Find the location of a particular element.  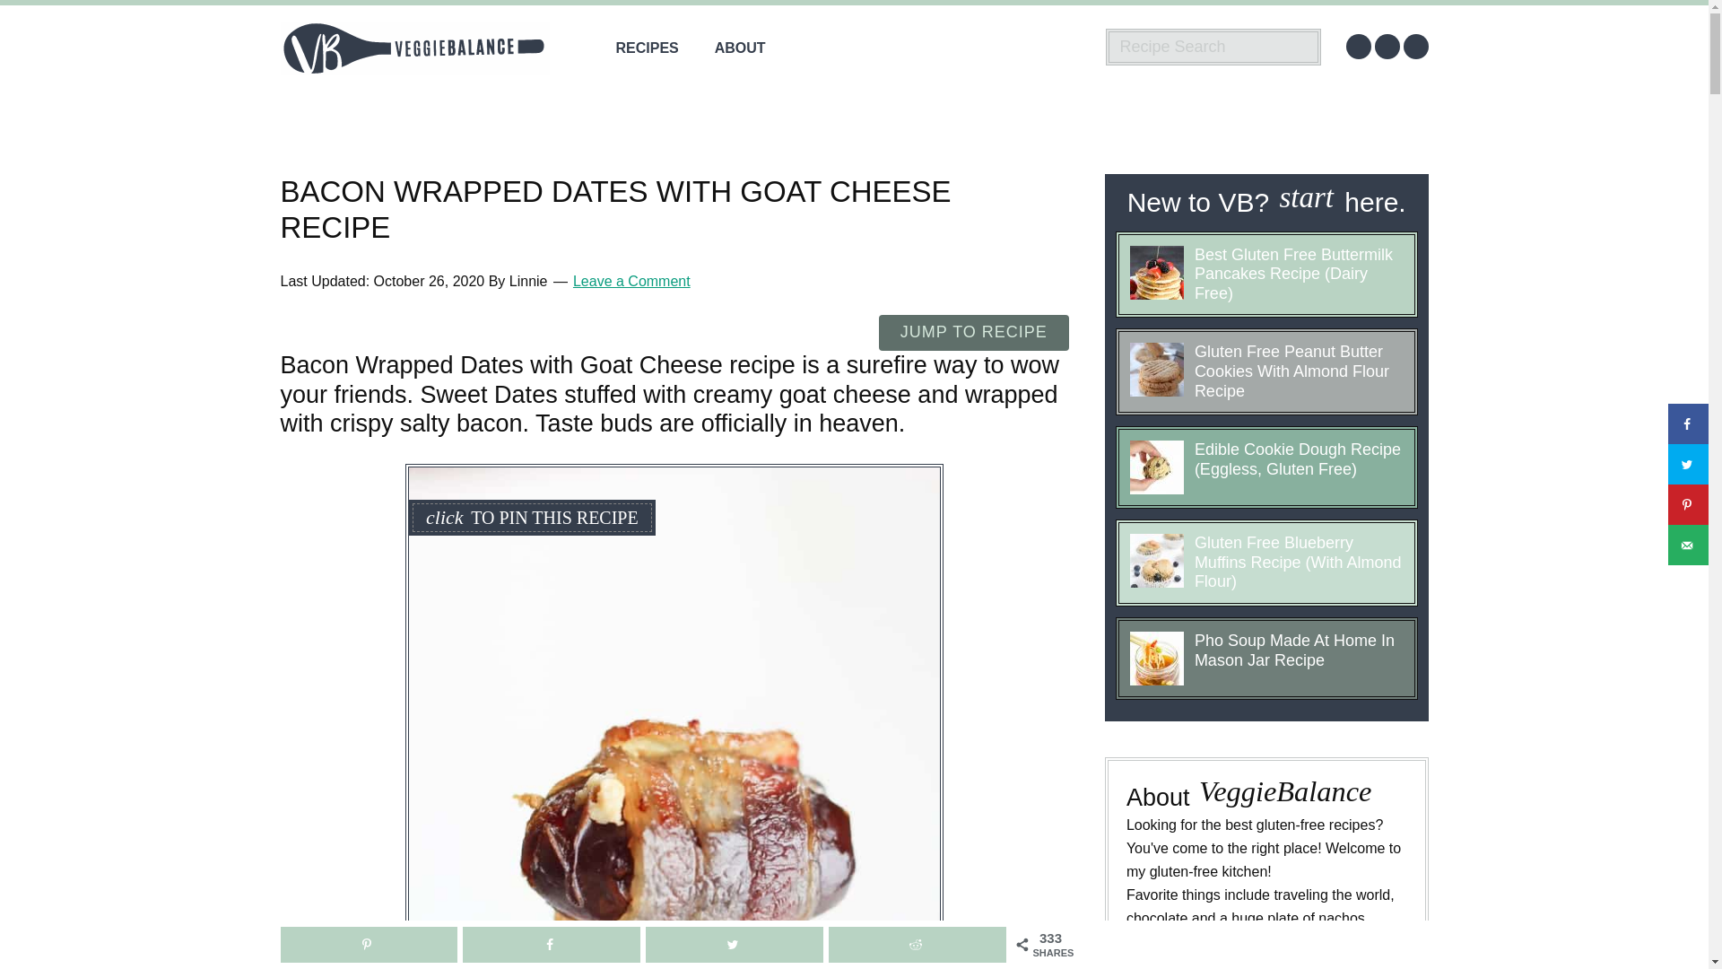

Share on Reddit is located at coordinates (917, 944).